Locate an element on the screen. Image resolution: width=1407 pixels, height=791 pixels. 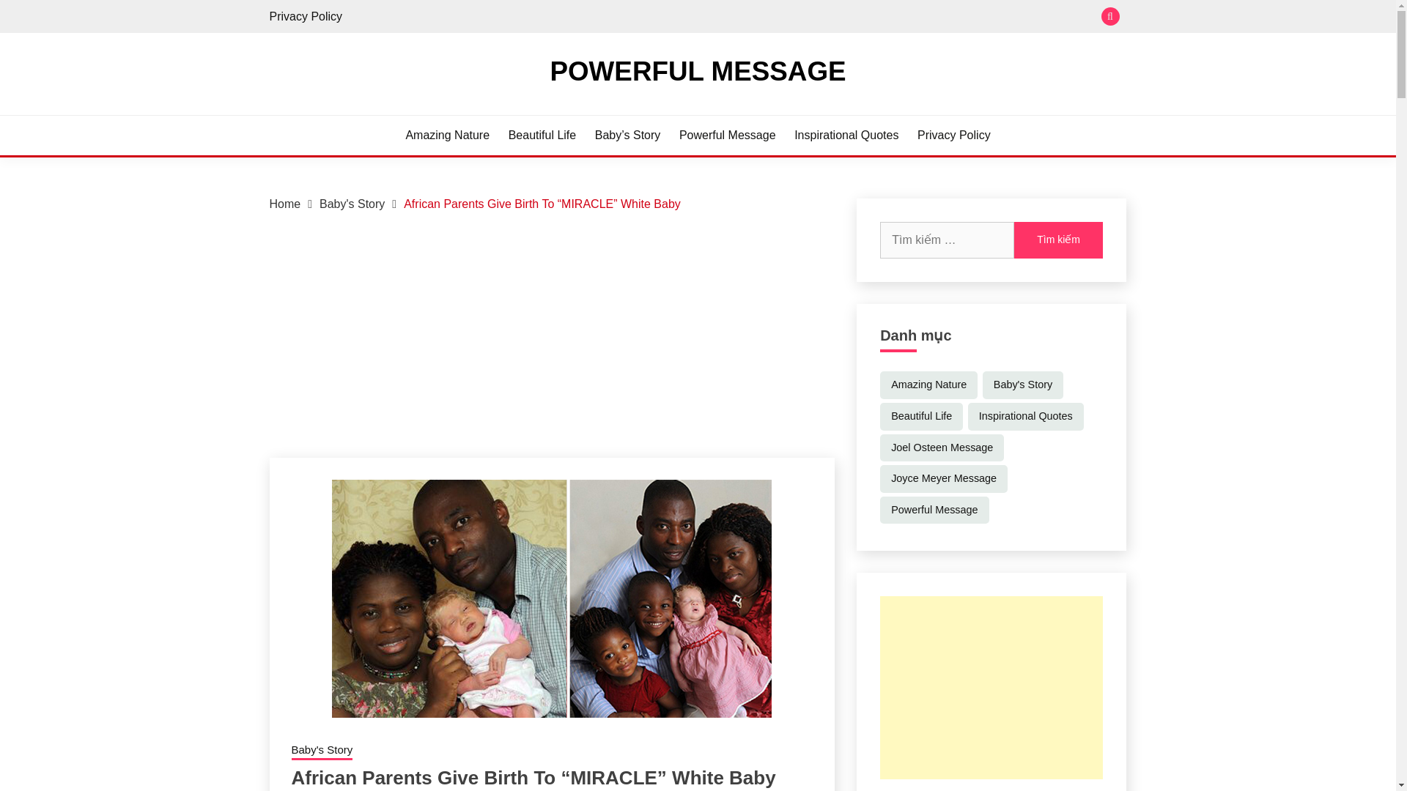
Amazing Nature is located at coordinates (447, 135).